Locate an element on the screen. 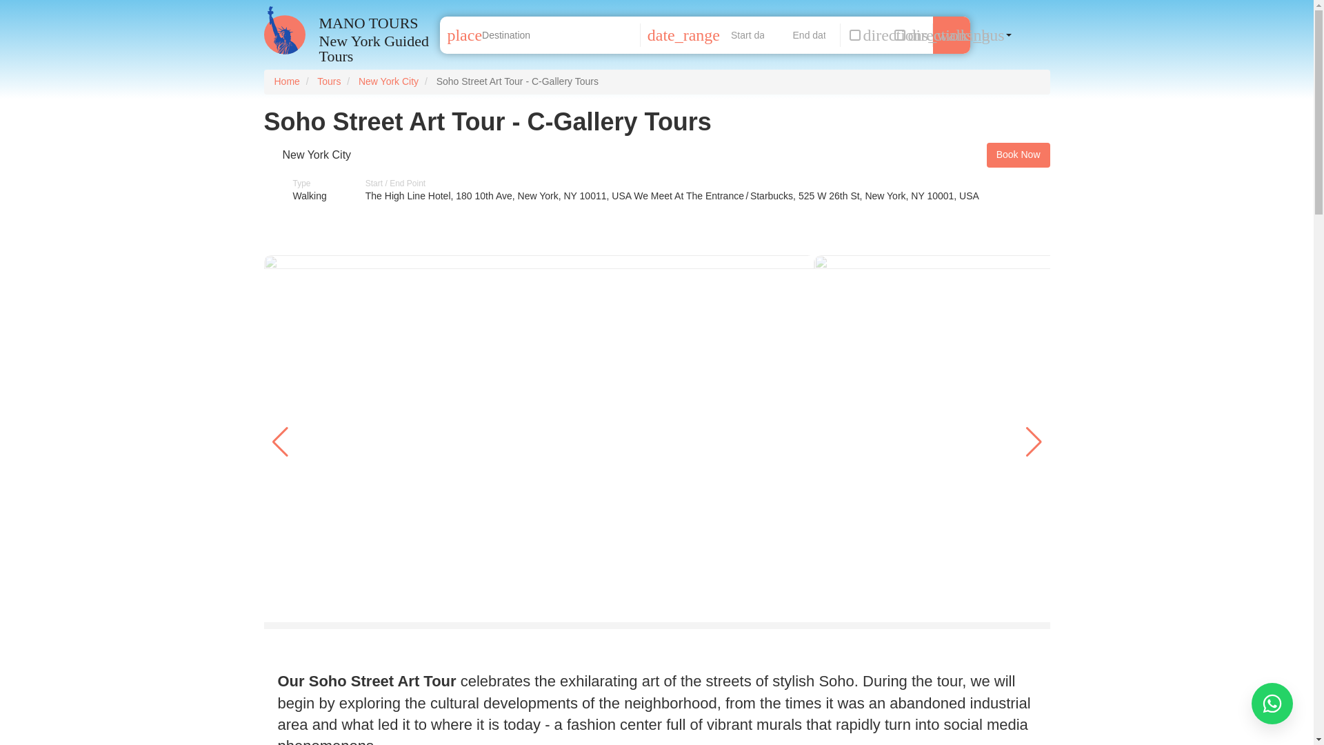 This screenshot has width=1324, height=745. Home is located at coordinates (375, 23).